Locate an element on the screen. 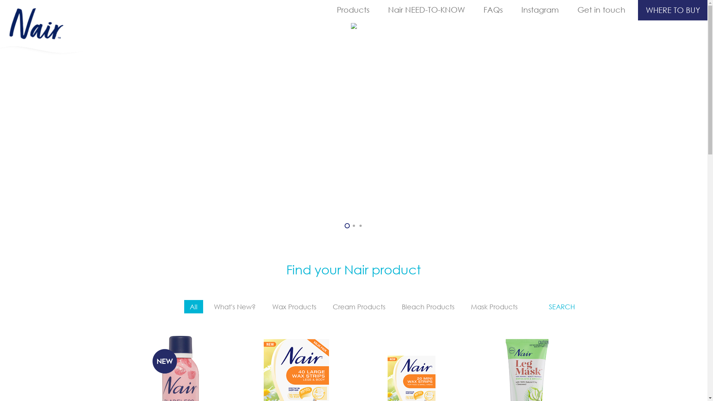  Bleach Products is located at coordinates (428, 307).